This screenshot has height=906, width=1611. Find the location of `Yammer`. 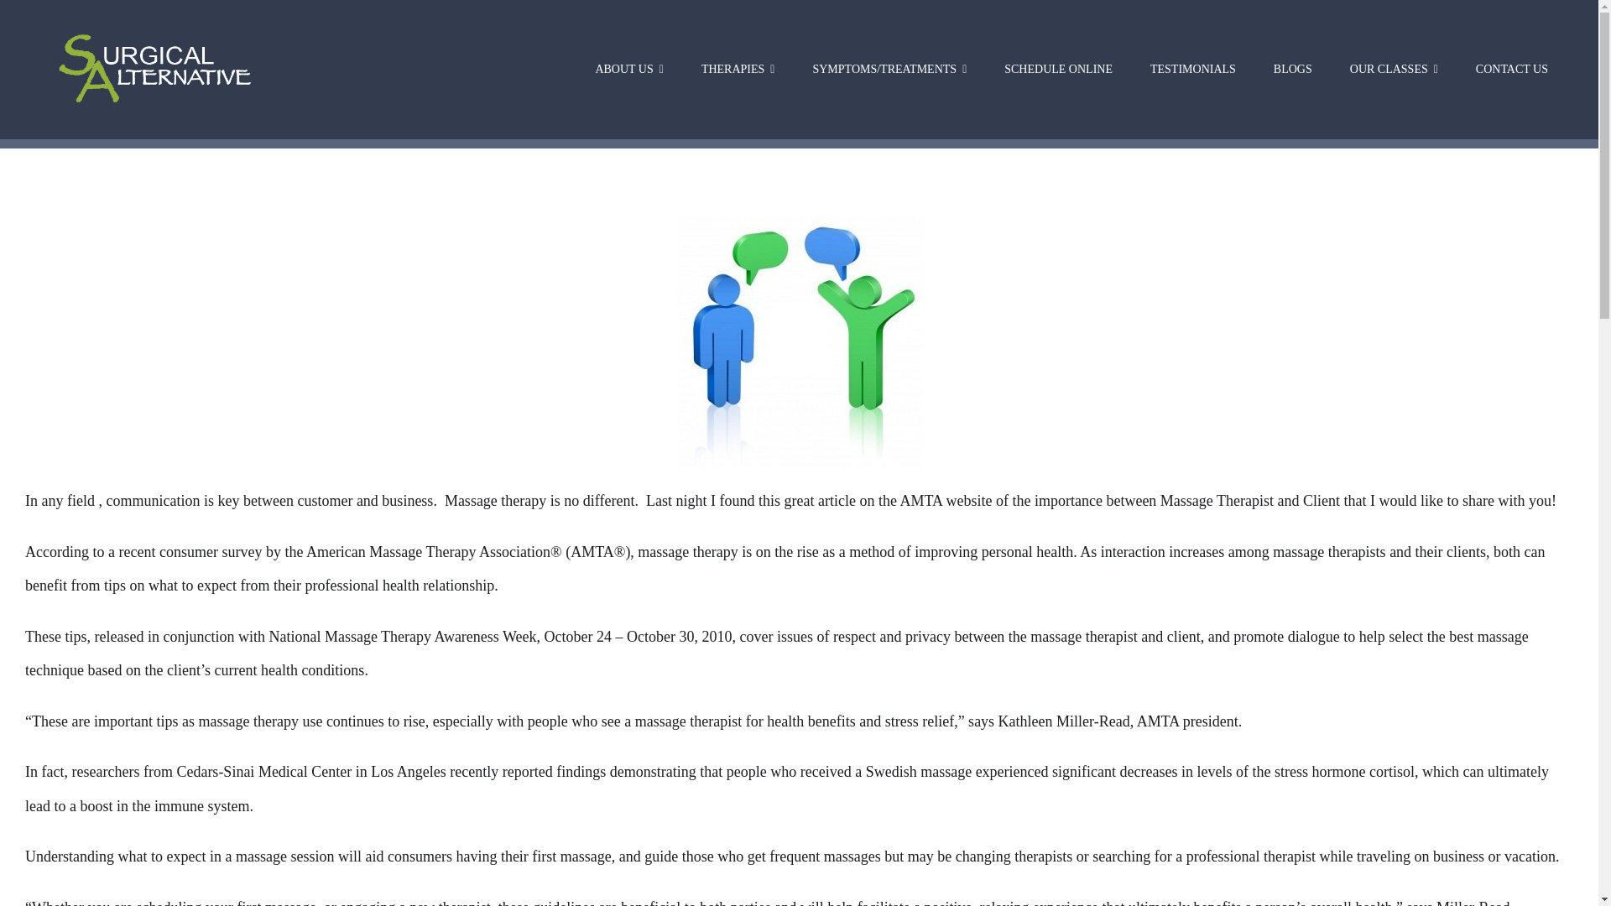

Yammer is located at coordinates (914, 44).